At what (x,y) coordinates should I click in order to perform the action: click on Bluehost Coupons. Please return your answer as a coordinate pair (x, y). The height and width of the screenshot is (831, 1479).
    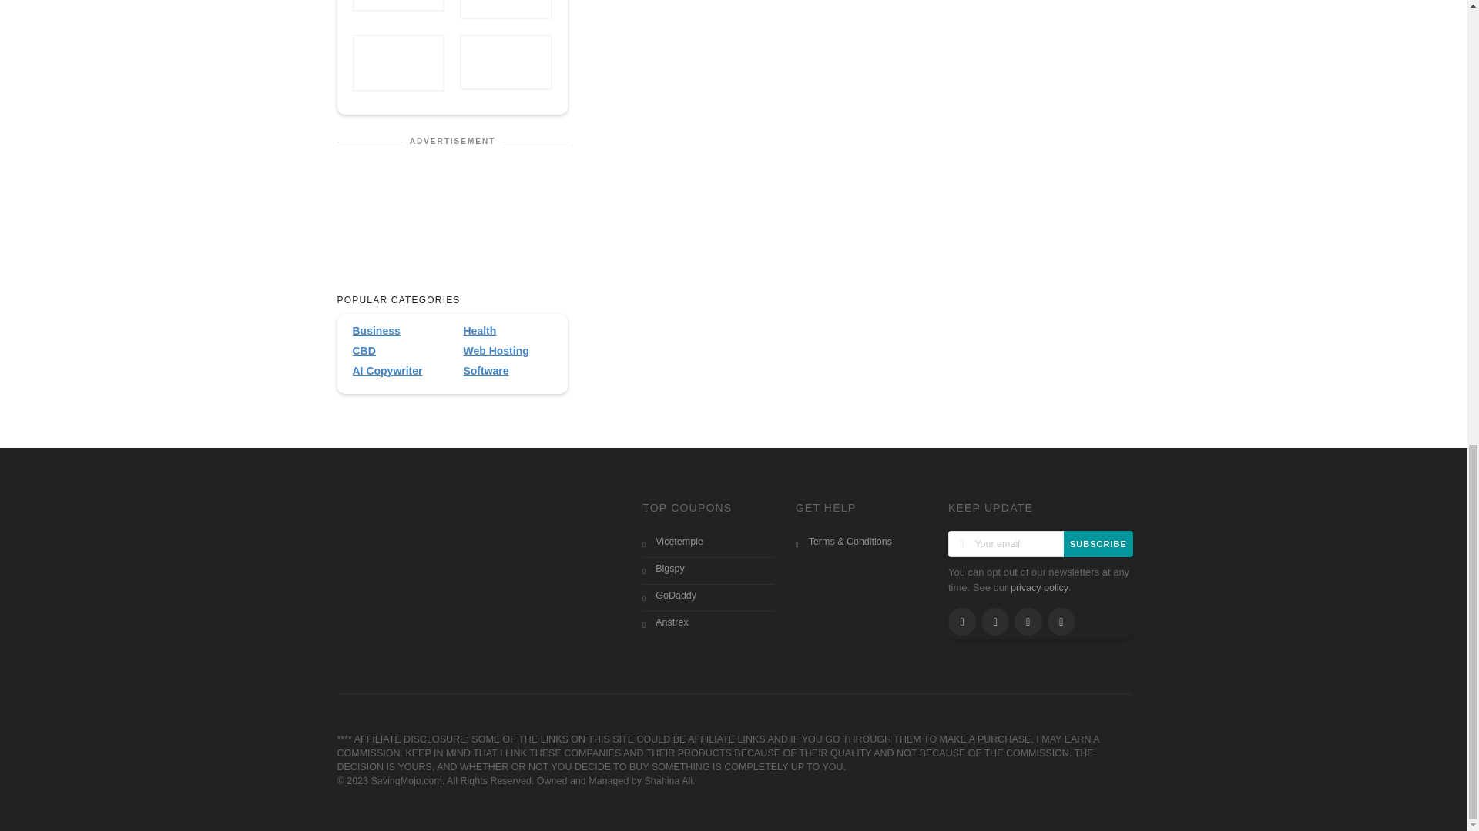
    Looking at the image, I should click on (399, 3).